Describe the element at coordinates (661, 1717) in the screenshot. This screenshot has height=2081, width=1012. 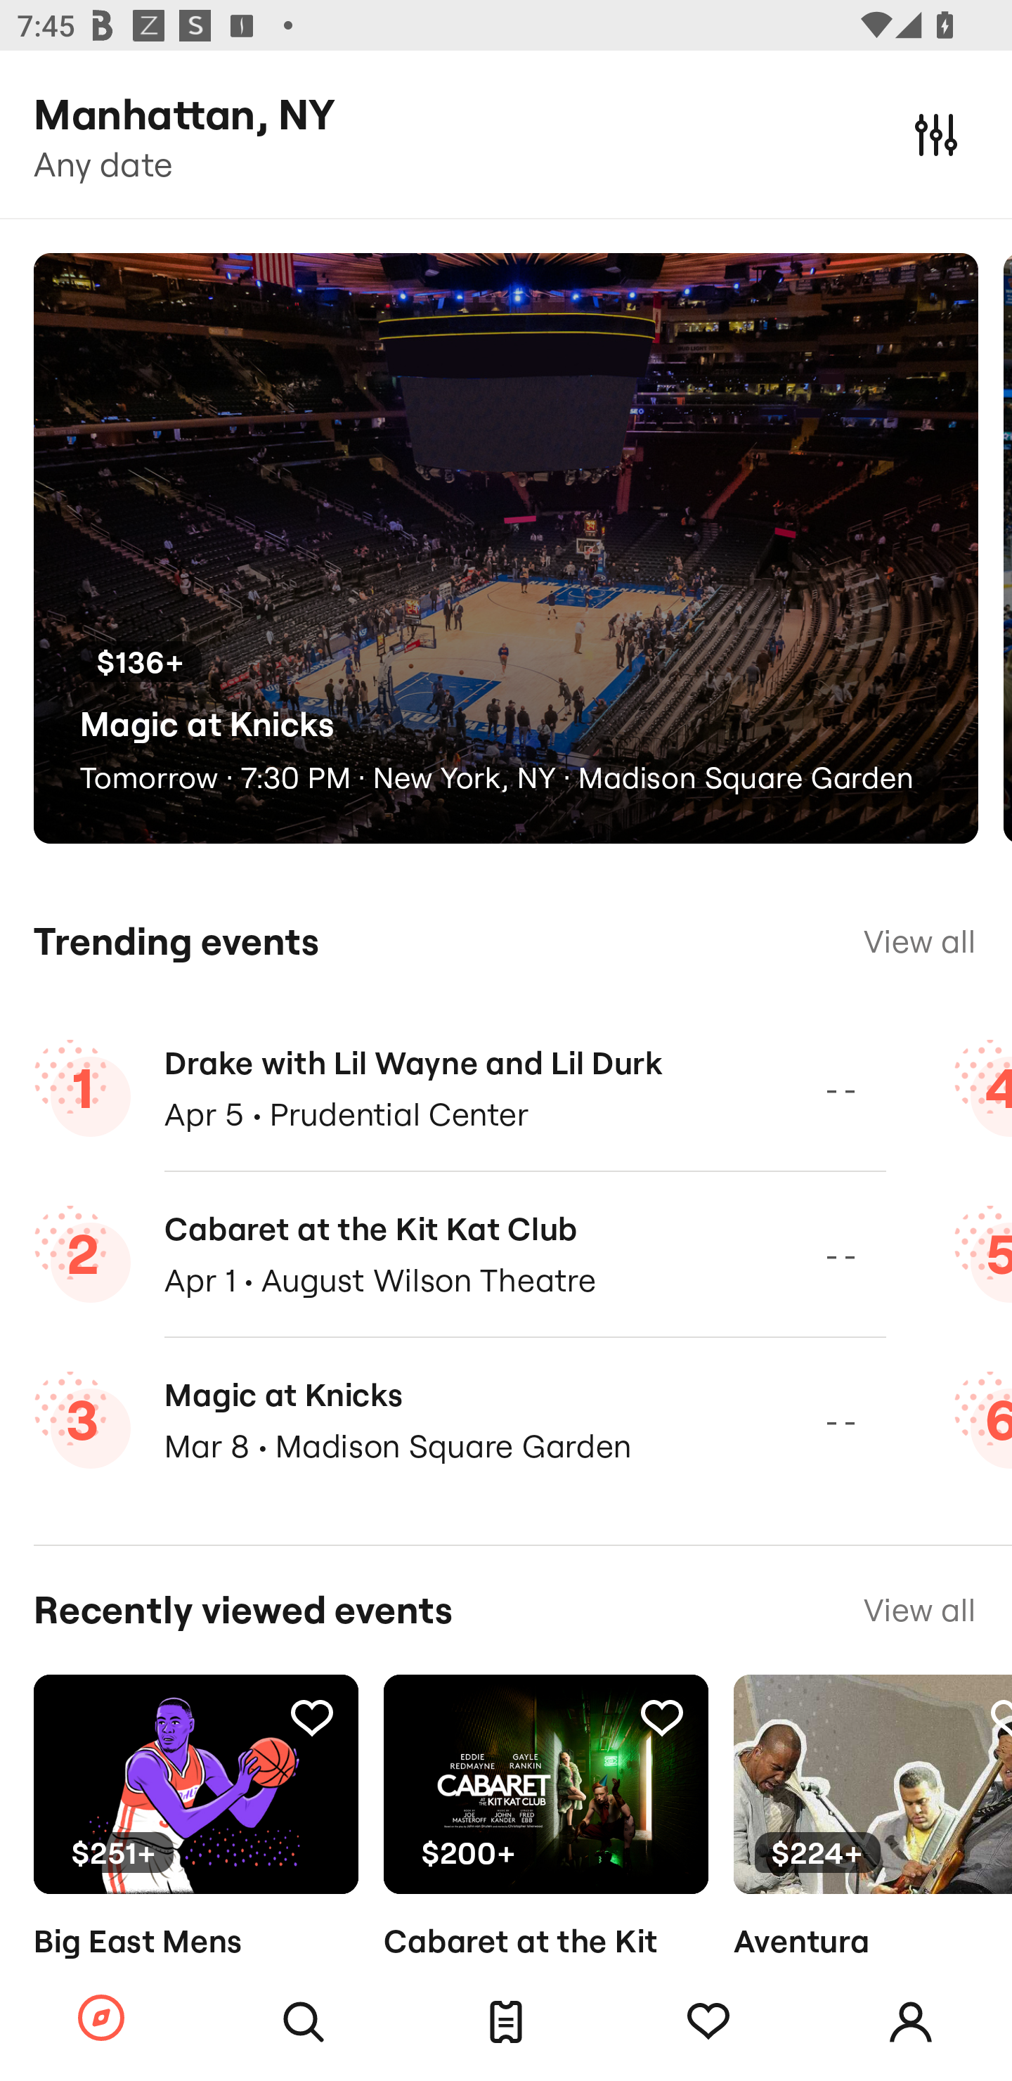
I see `Tracking` at that location.